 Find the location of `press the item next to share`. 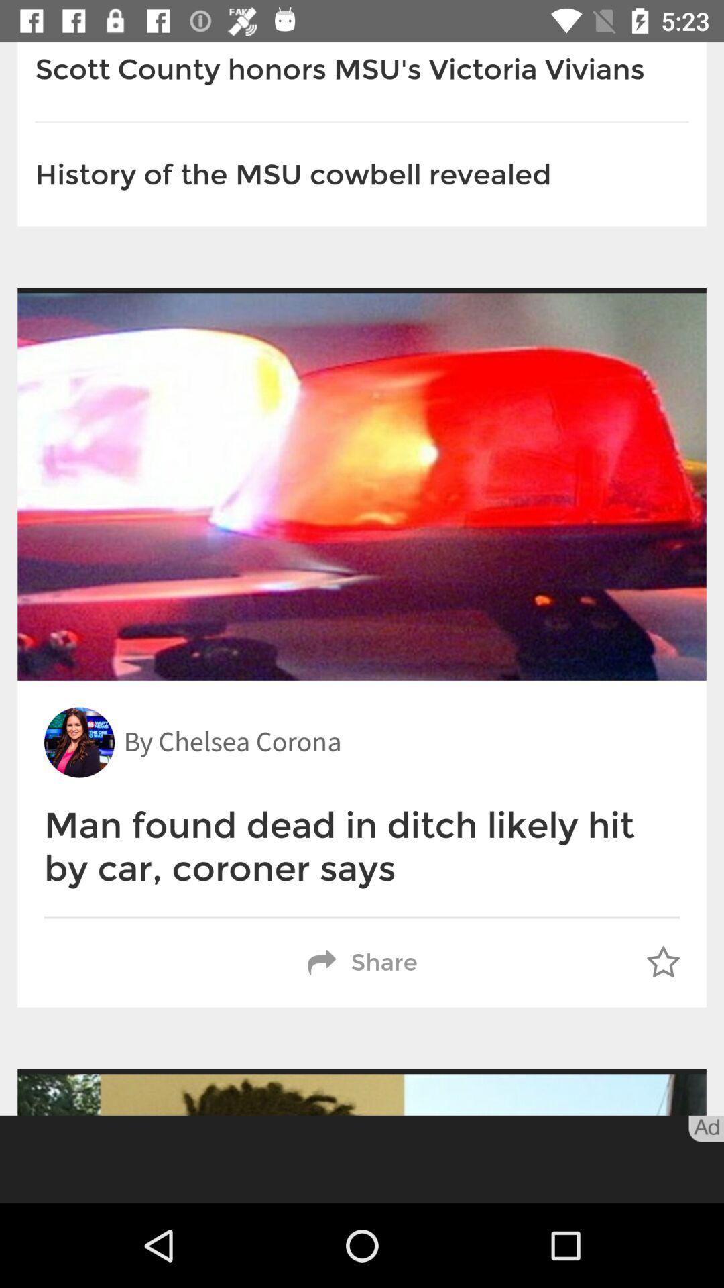

press the item next to share is located at coordinates (663, 963).